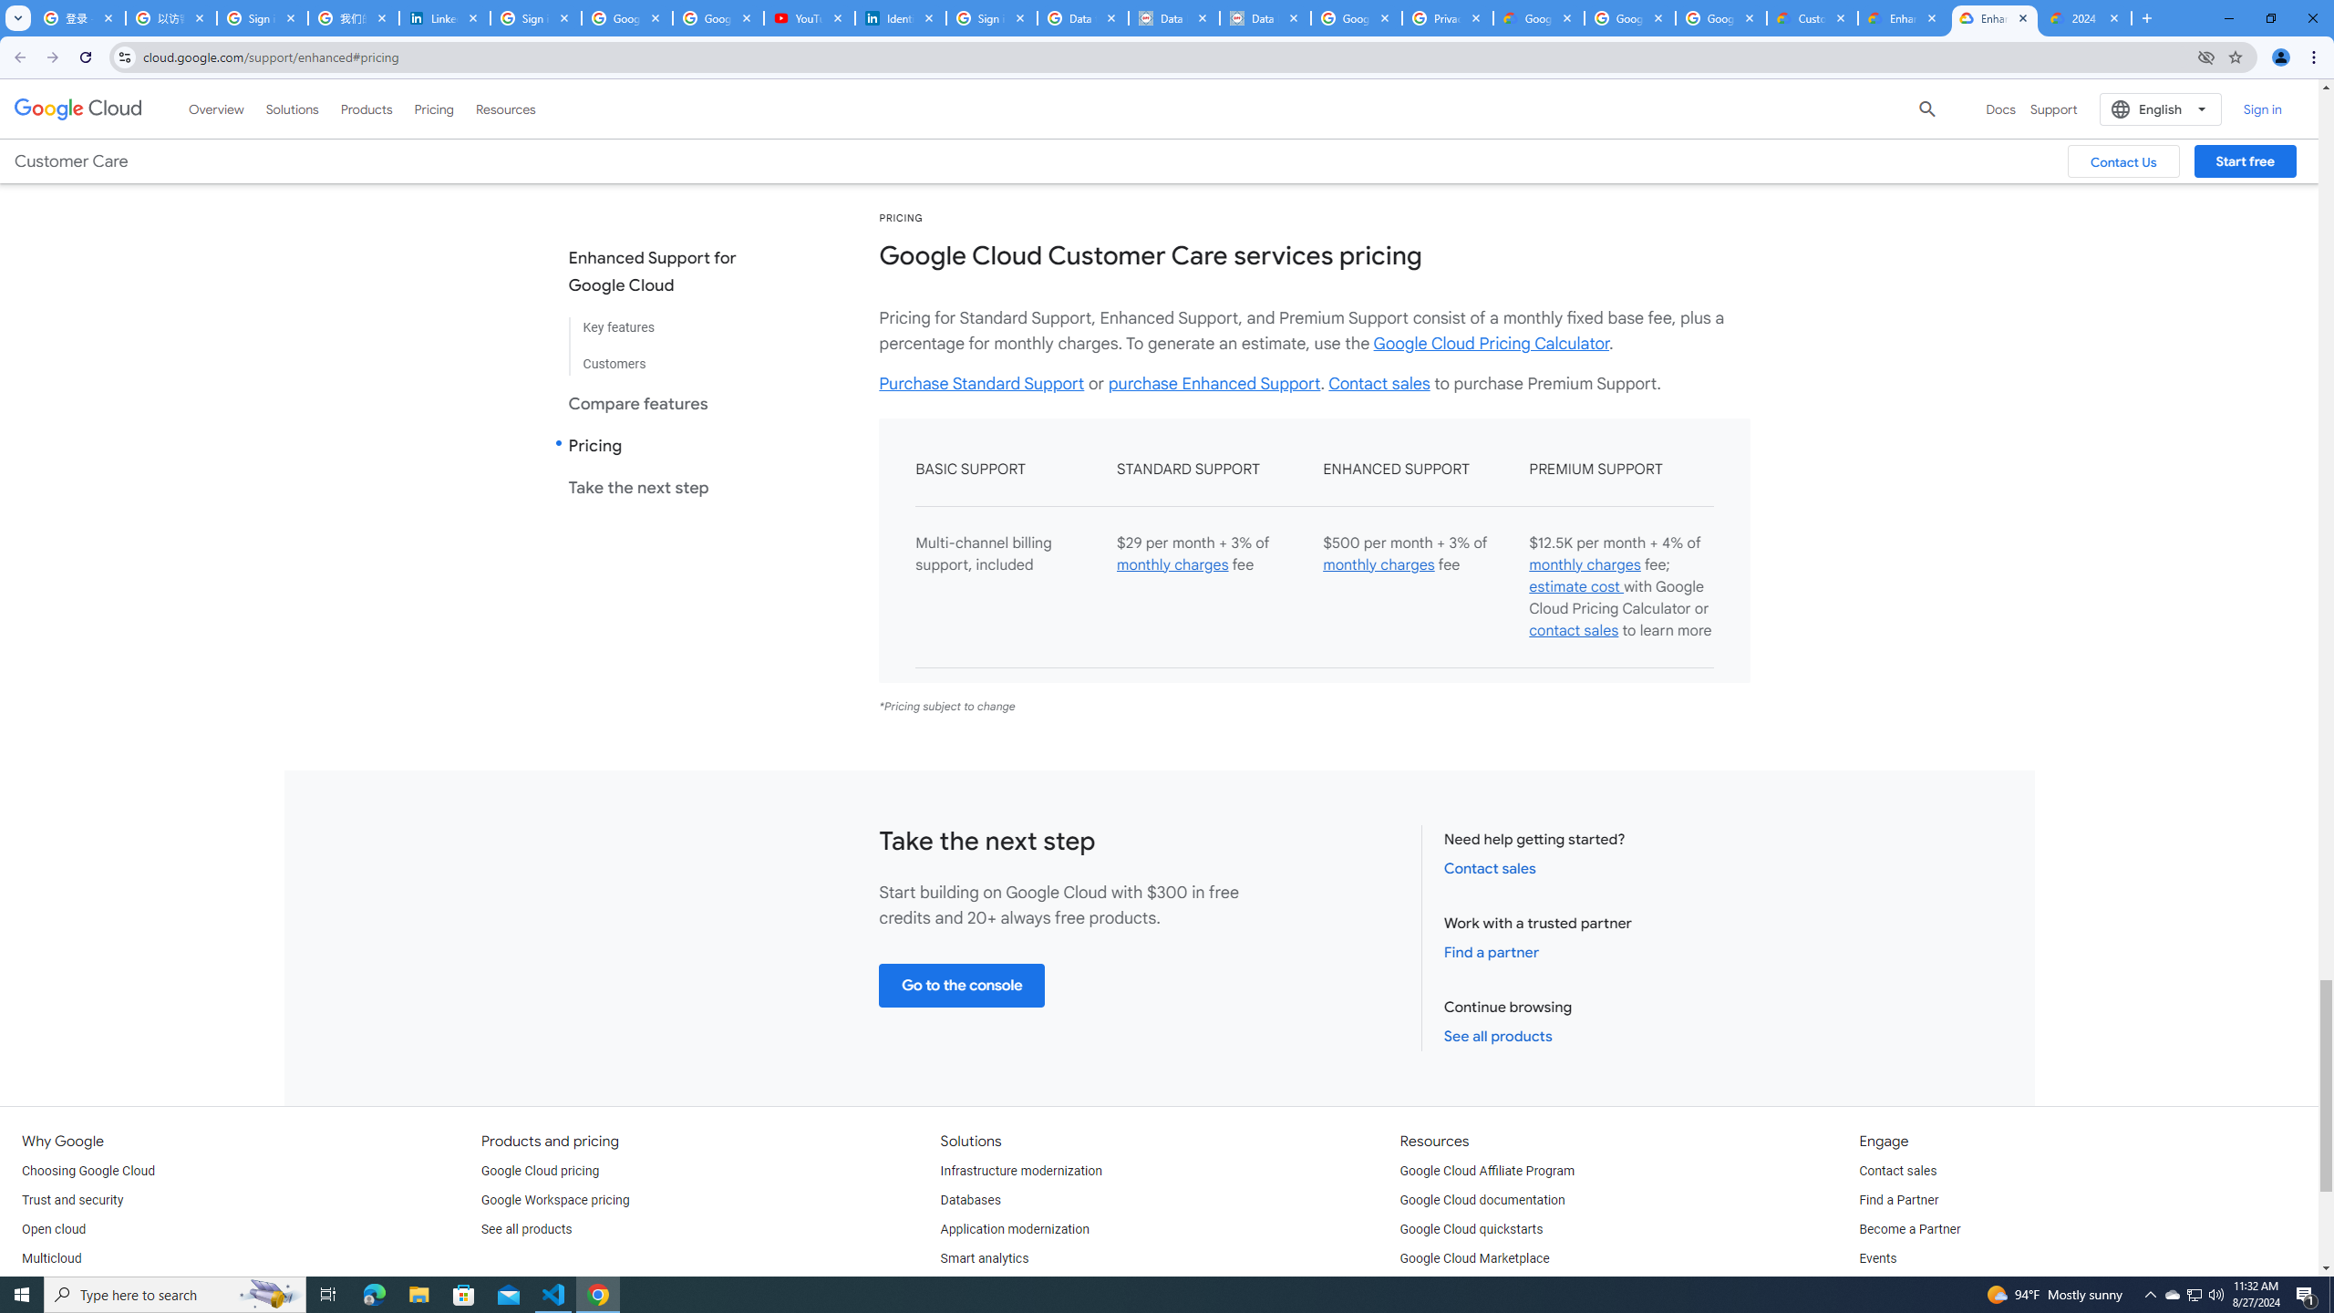 Image resolution: width=2334 pixels, height=1313 pixels. What do you see at coordinates (667, 487) in the screenshot?
I see `Take the next step` at bounding box center [667, 487].